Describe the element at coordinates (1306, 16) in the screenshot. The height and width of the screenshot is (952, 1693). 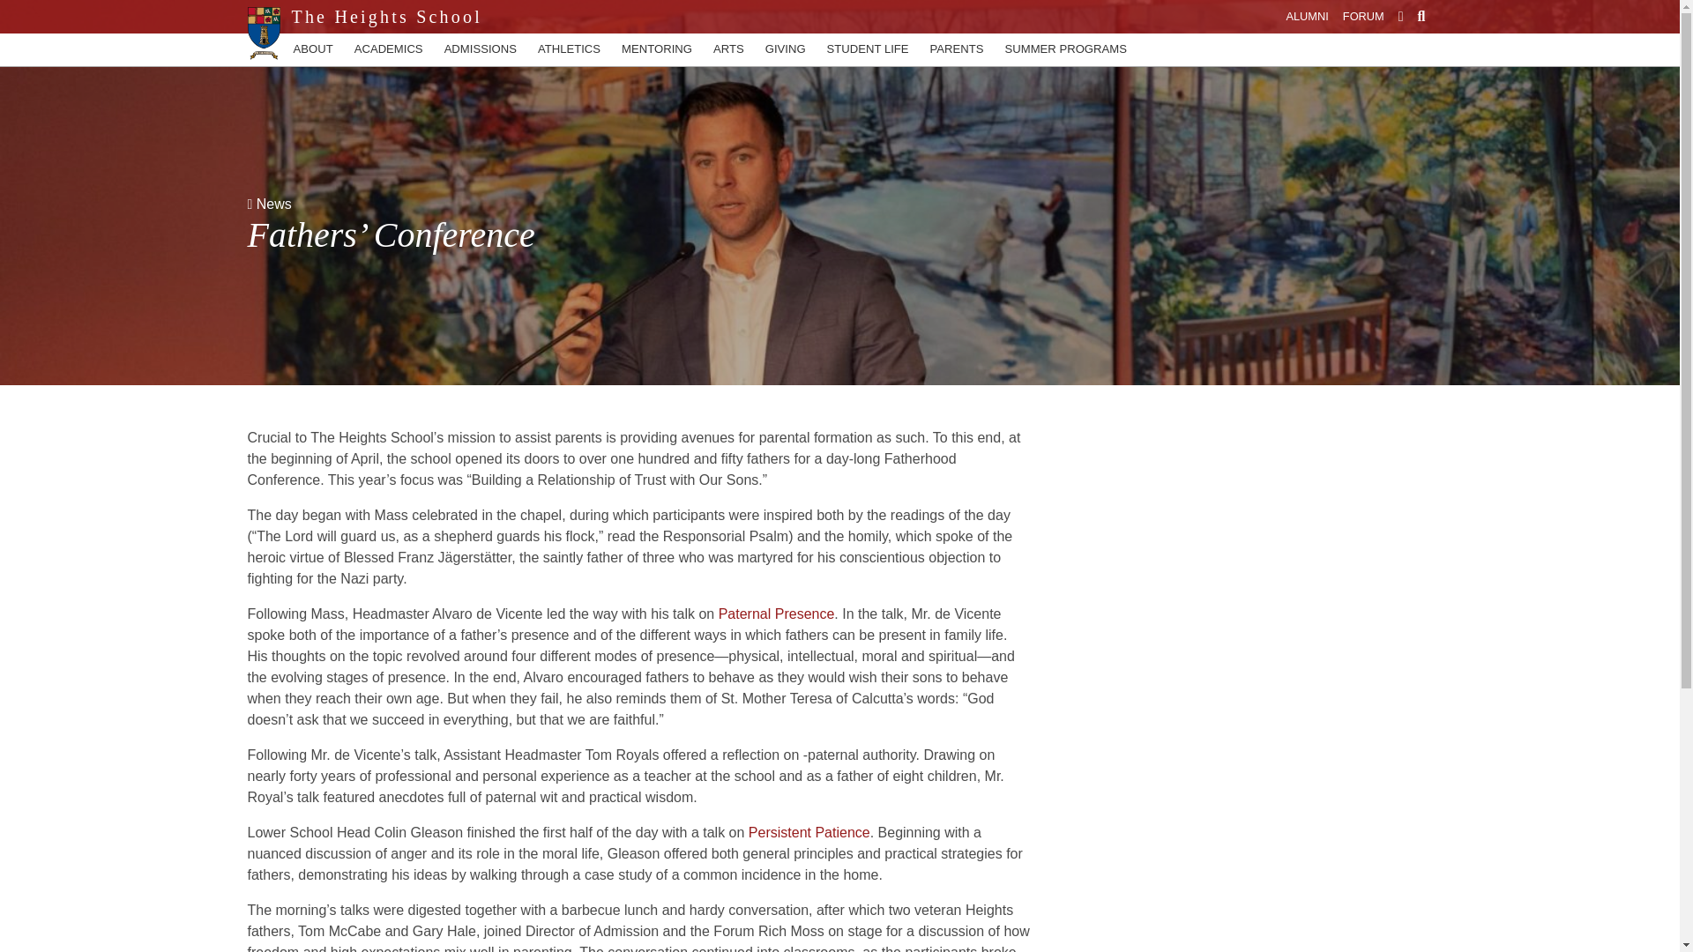
I see `ALUMNI` at that location.